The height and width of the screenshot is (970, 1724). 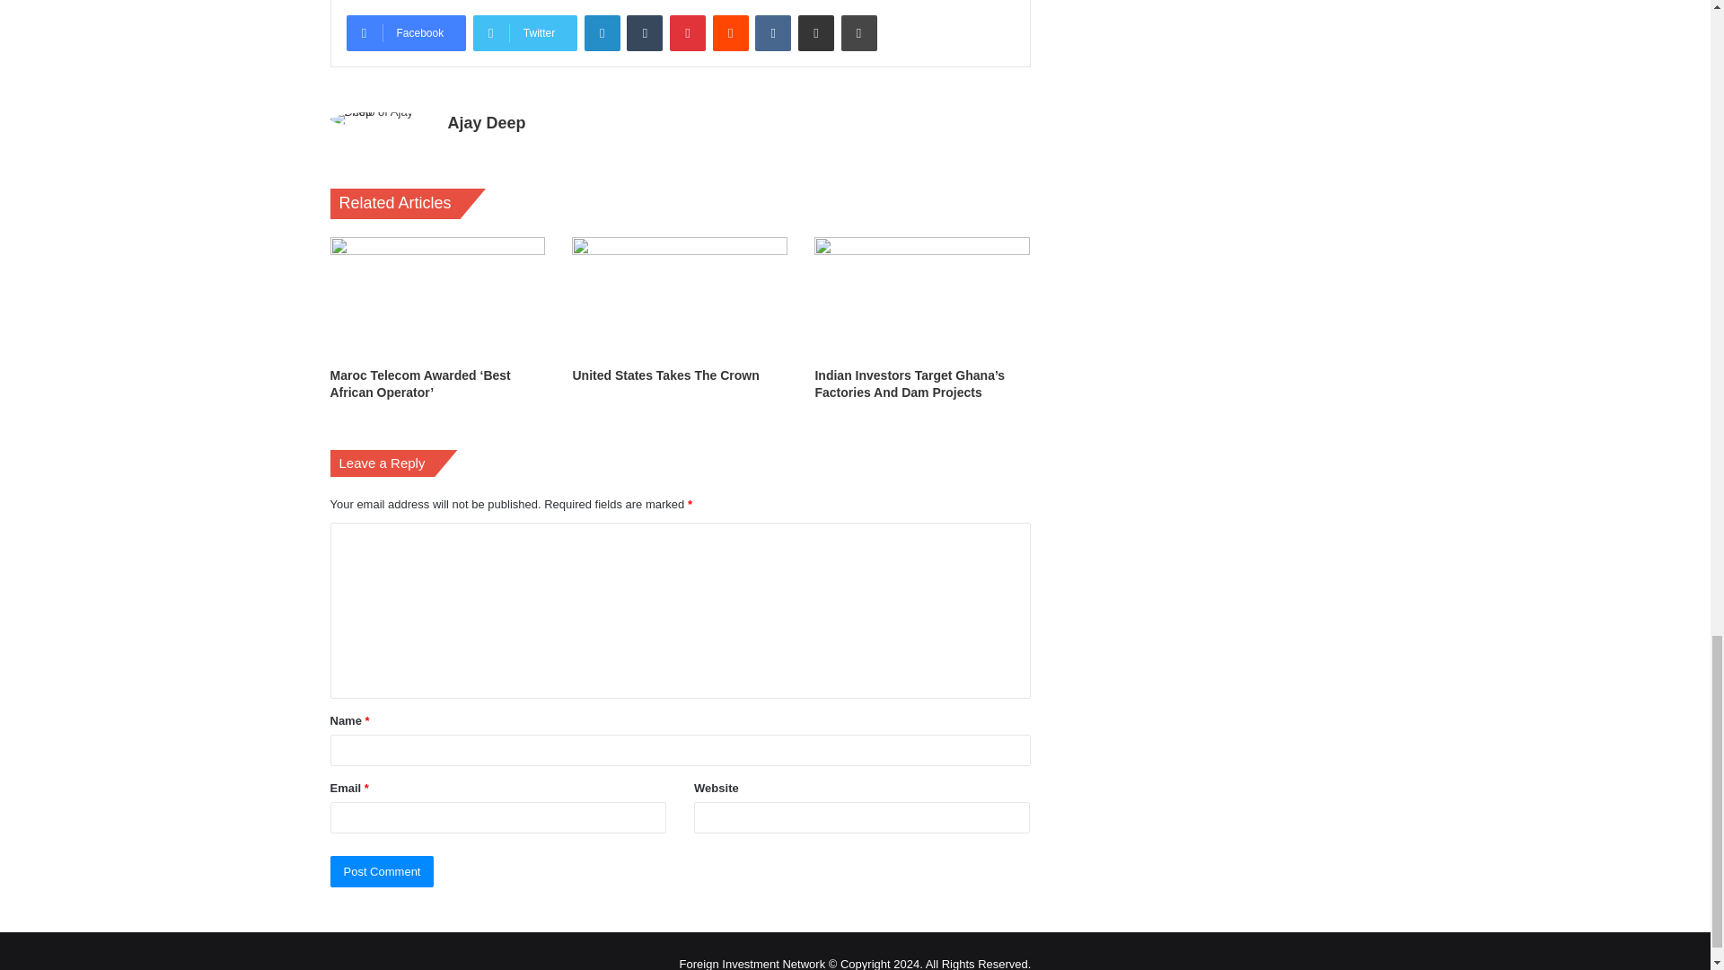 I want to click on Pinterest, so click(x=688, y=33).